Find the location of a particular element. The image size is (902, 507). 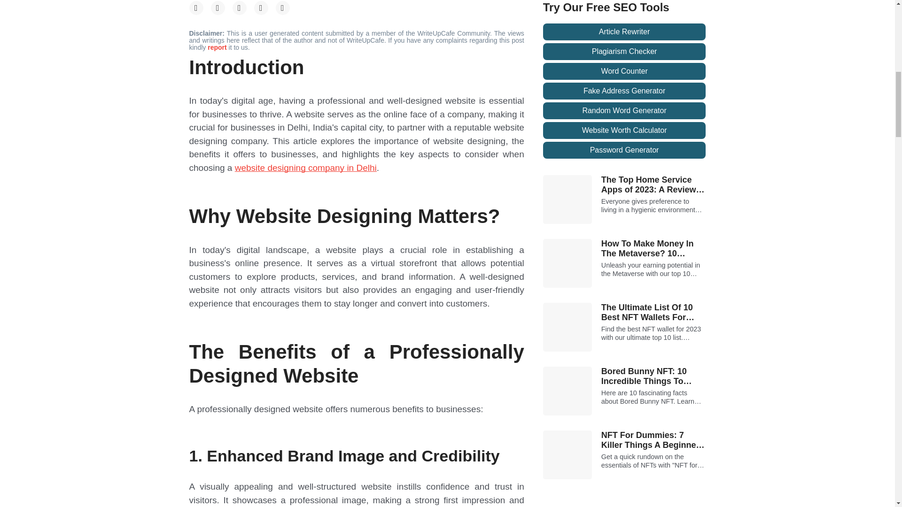

Article Rewriter is located at coordinates (624, 32).